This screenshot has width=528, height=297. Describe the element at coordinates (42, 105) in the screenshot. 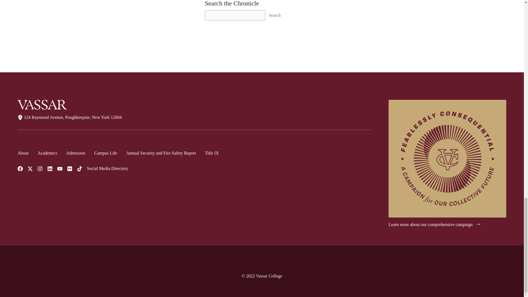

I see `Vassar` at that location.